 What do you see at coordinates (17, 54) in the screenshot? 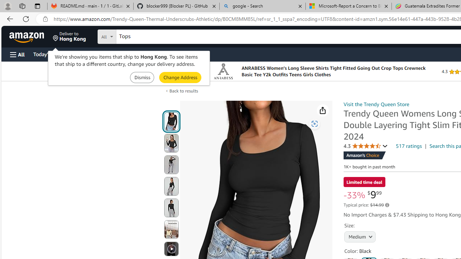
I see `Open Menu` at bounding box center [17, 54].